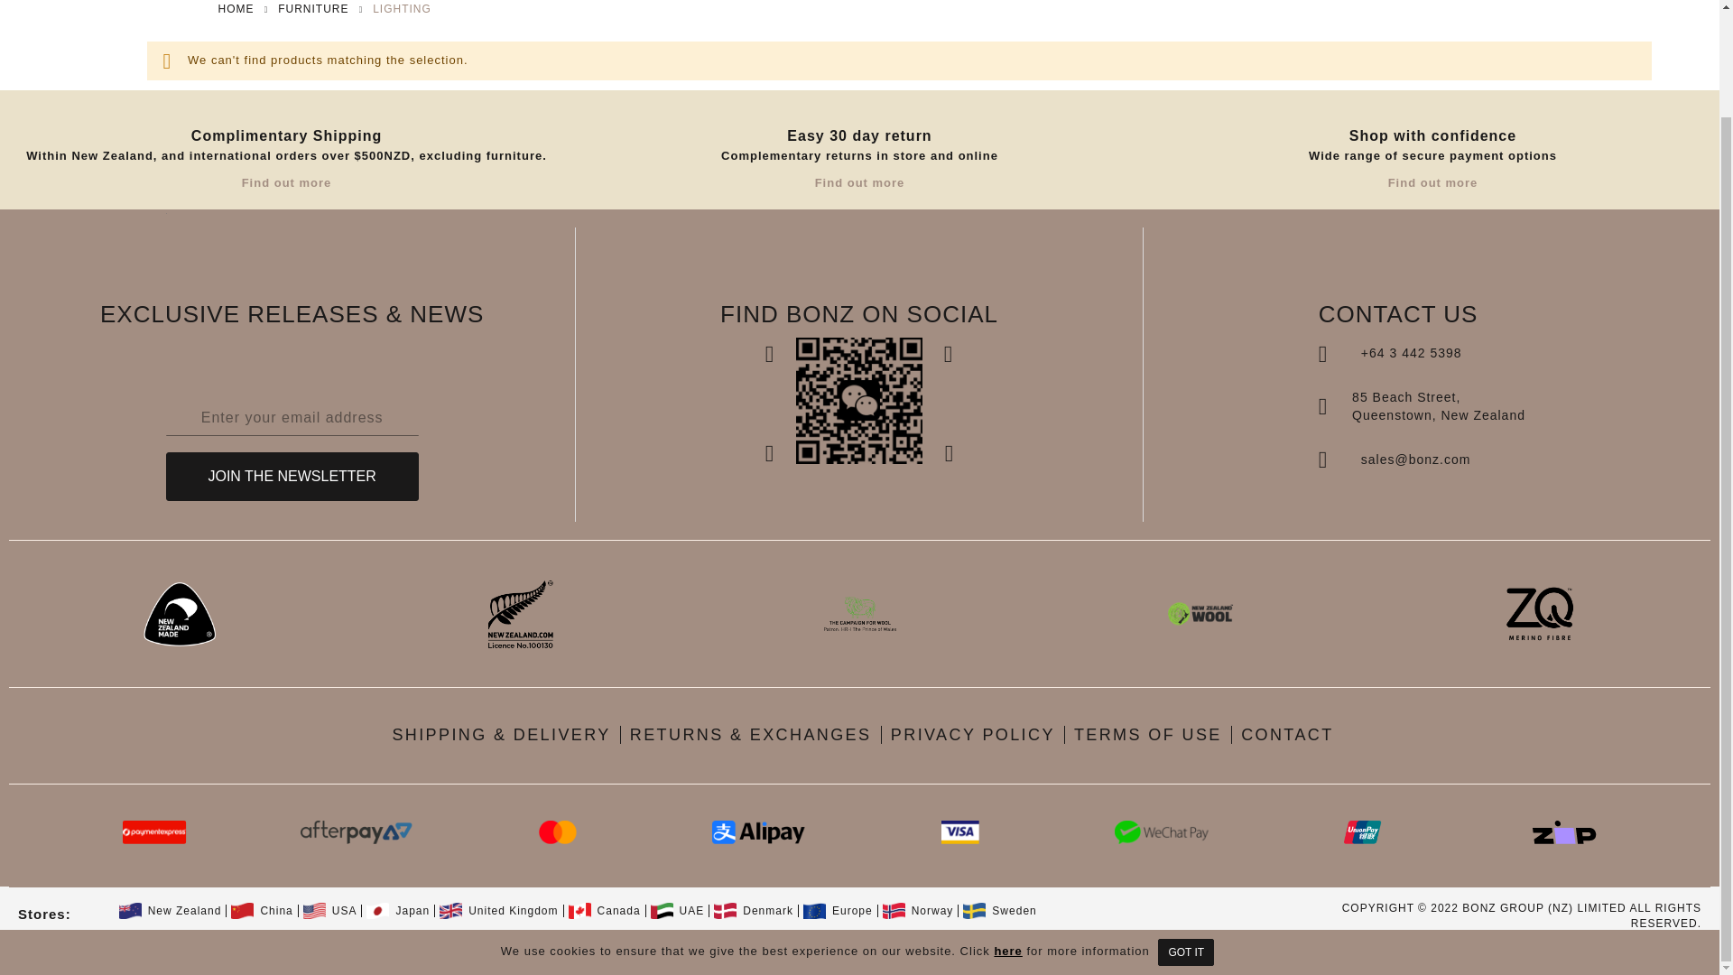  What do you see at coordinates (1007, 831) in the screenshot?
I see `here` at bounding box center [1007, 831].